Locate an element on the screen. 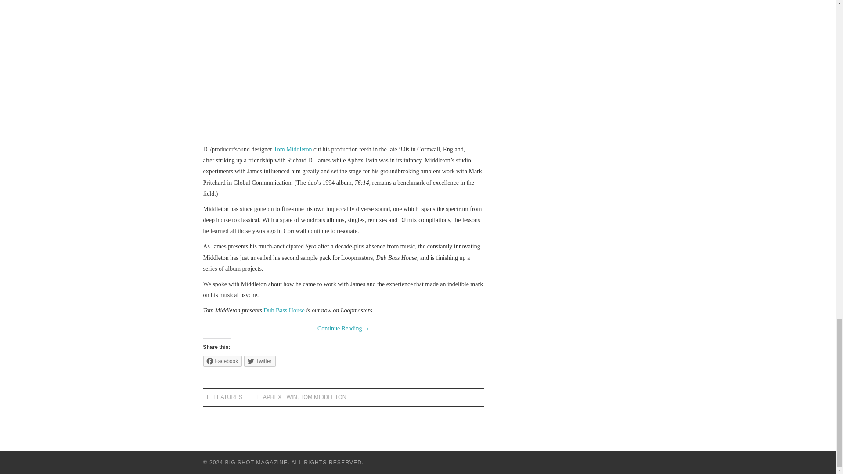 Image resolution: width=843 pixels, height=474 pixels. Click to share on Facebook is located at coordinates (222, 361).